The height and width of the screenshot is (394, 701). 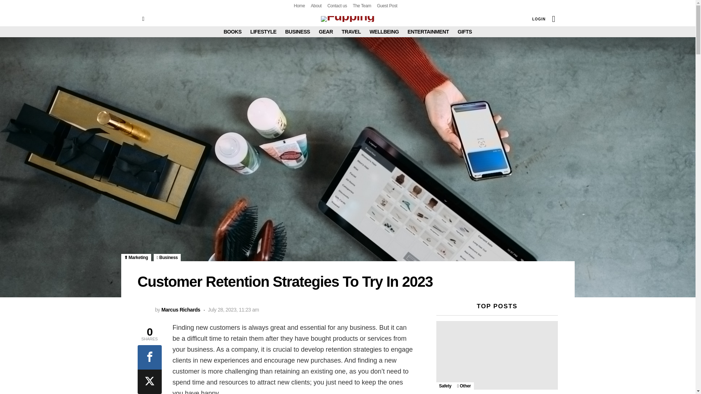 What do you see at coordinates (351, 31) in the screenshot?
I see `TRAVEL` at bounding box center [351, 31].